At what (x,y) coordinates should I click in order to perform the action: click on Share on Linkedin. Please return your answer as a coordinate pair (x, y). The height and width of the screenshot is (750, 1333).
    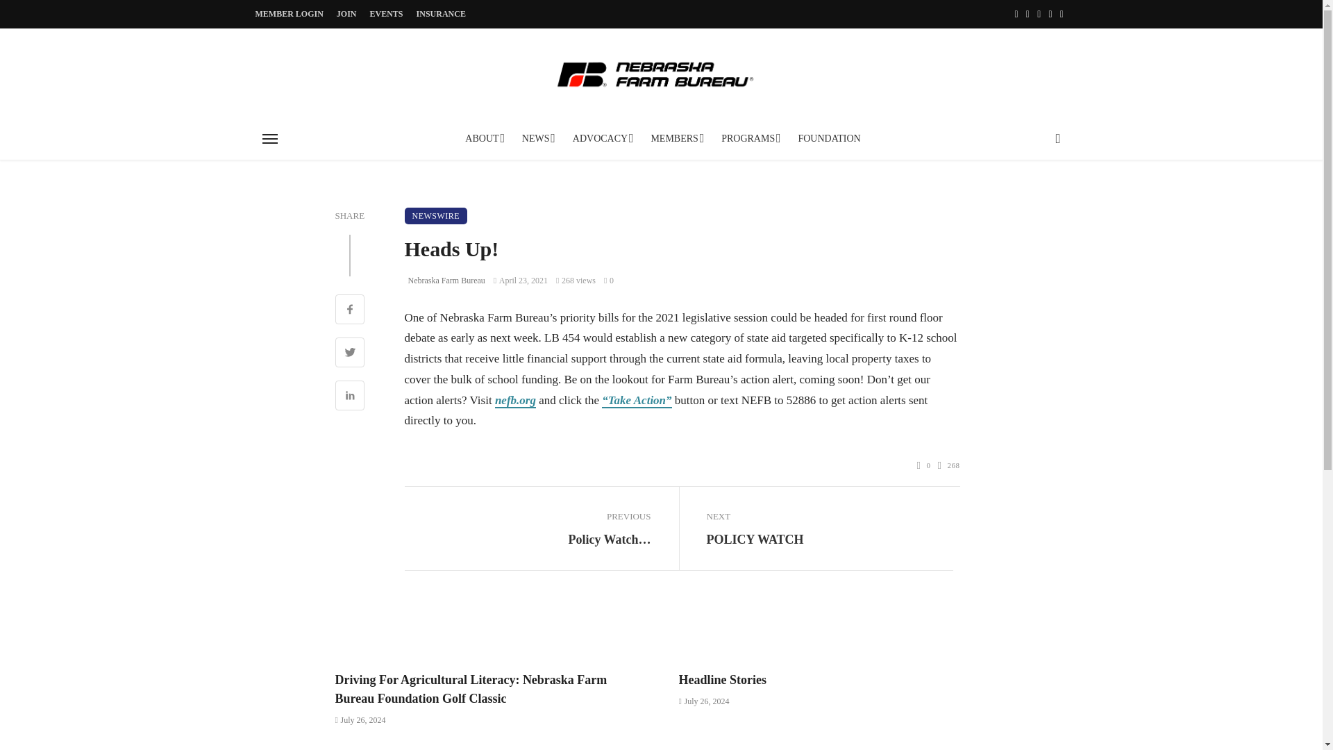
    Looking at the image, I should click on (349, 397).